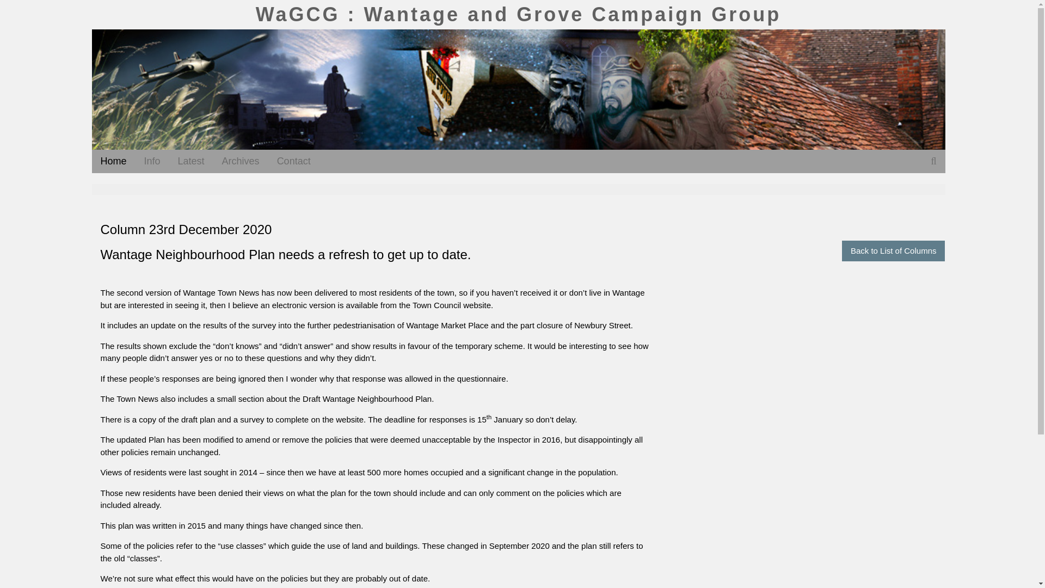 This screenshot has width=1045, height=588. Describe the element at coordinates (191, 161) in the screenshot. I see `Latest` at that location.